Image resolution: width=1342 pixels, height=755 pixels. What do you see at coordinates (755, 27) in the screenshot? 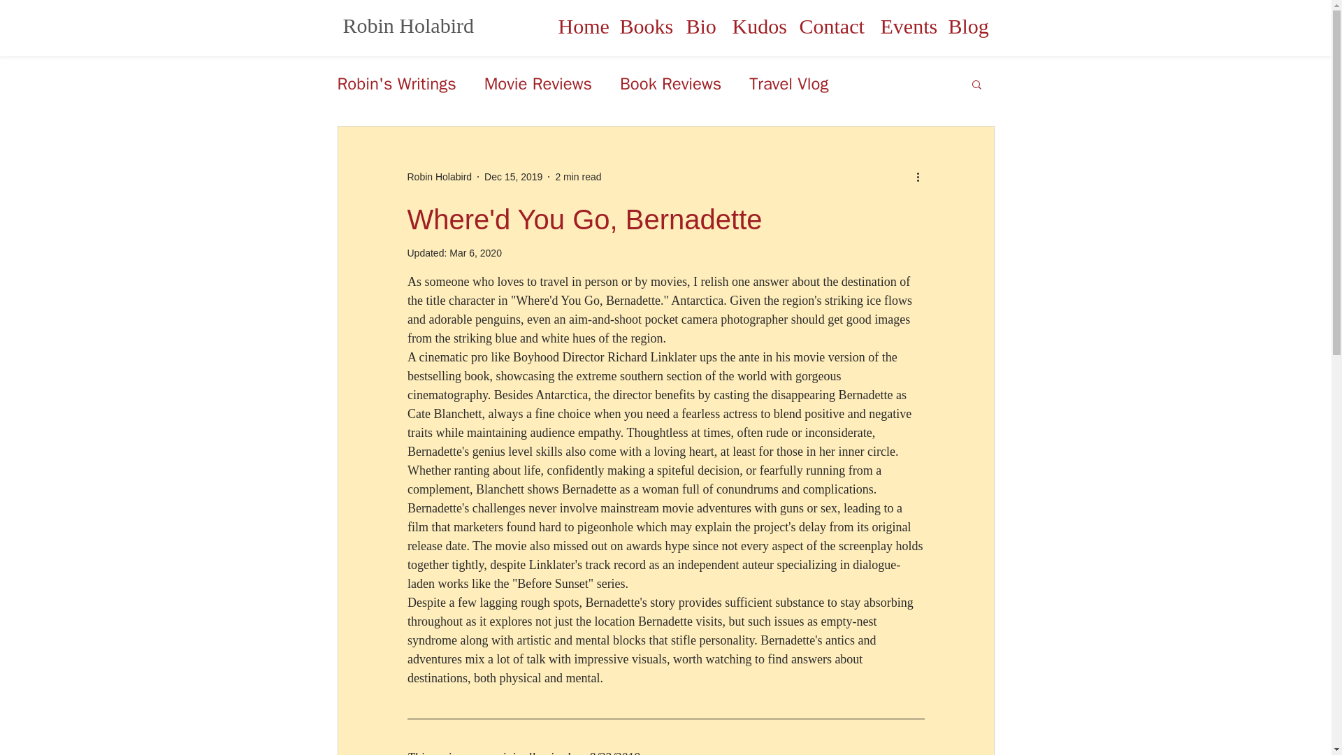
I see `Kudos` at bounding box center [755, 27].